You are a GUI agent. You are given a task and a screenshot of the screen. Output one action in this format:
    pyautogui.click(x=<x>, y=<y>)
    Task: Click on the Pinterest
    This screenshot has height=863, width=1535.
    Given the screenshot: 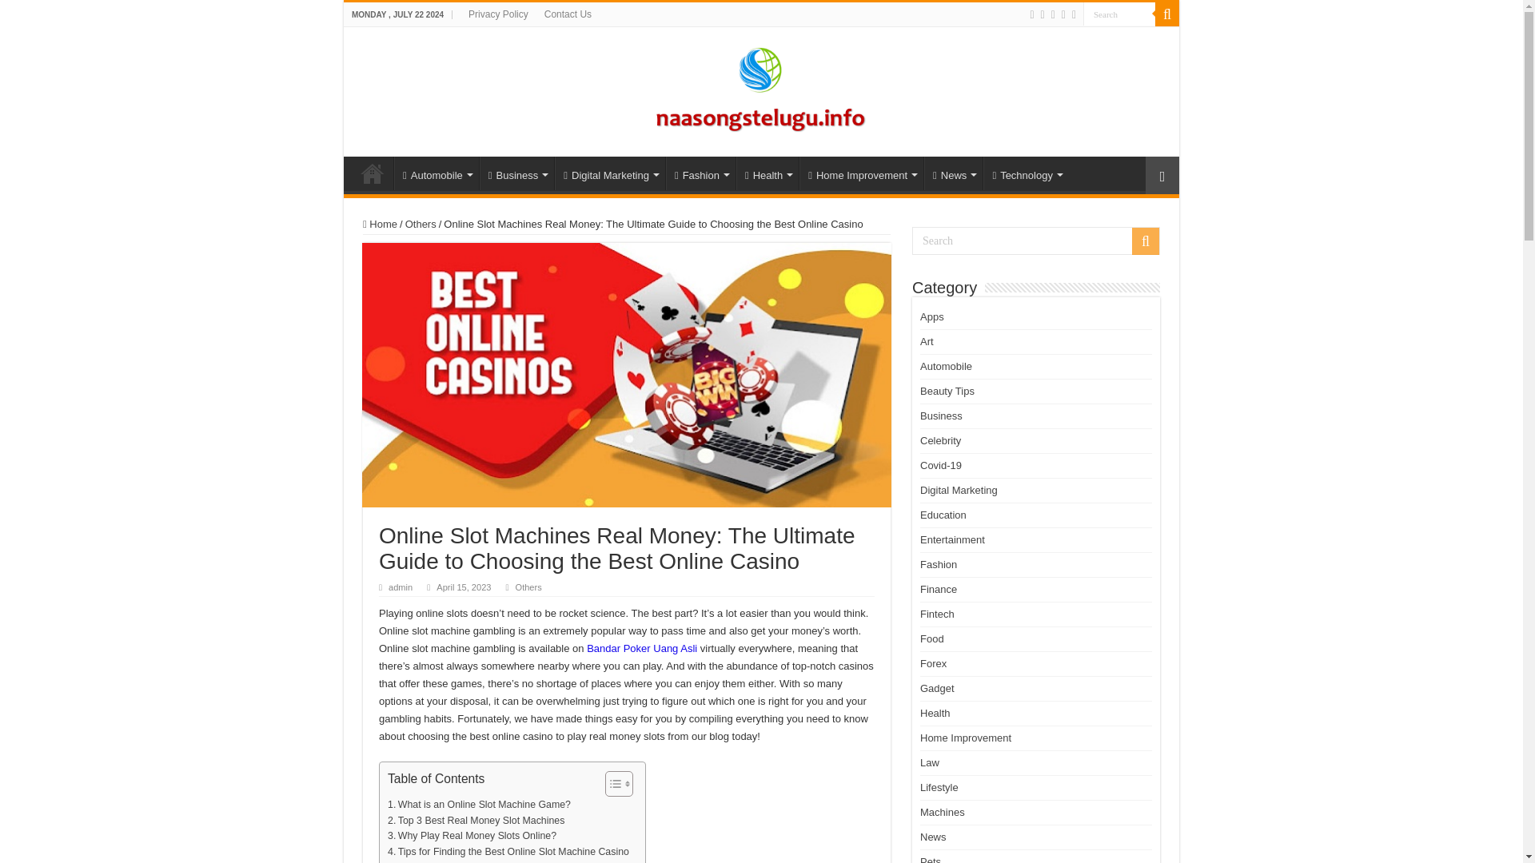 What is the action you would take?
    pyautogui.click(x=1054, y=14)
    